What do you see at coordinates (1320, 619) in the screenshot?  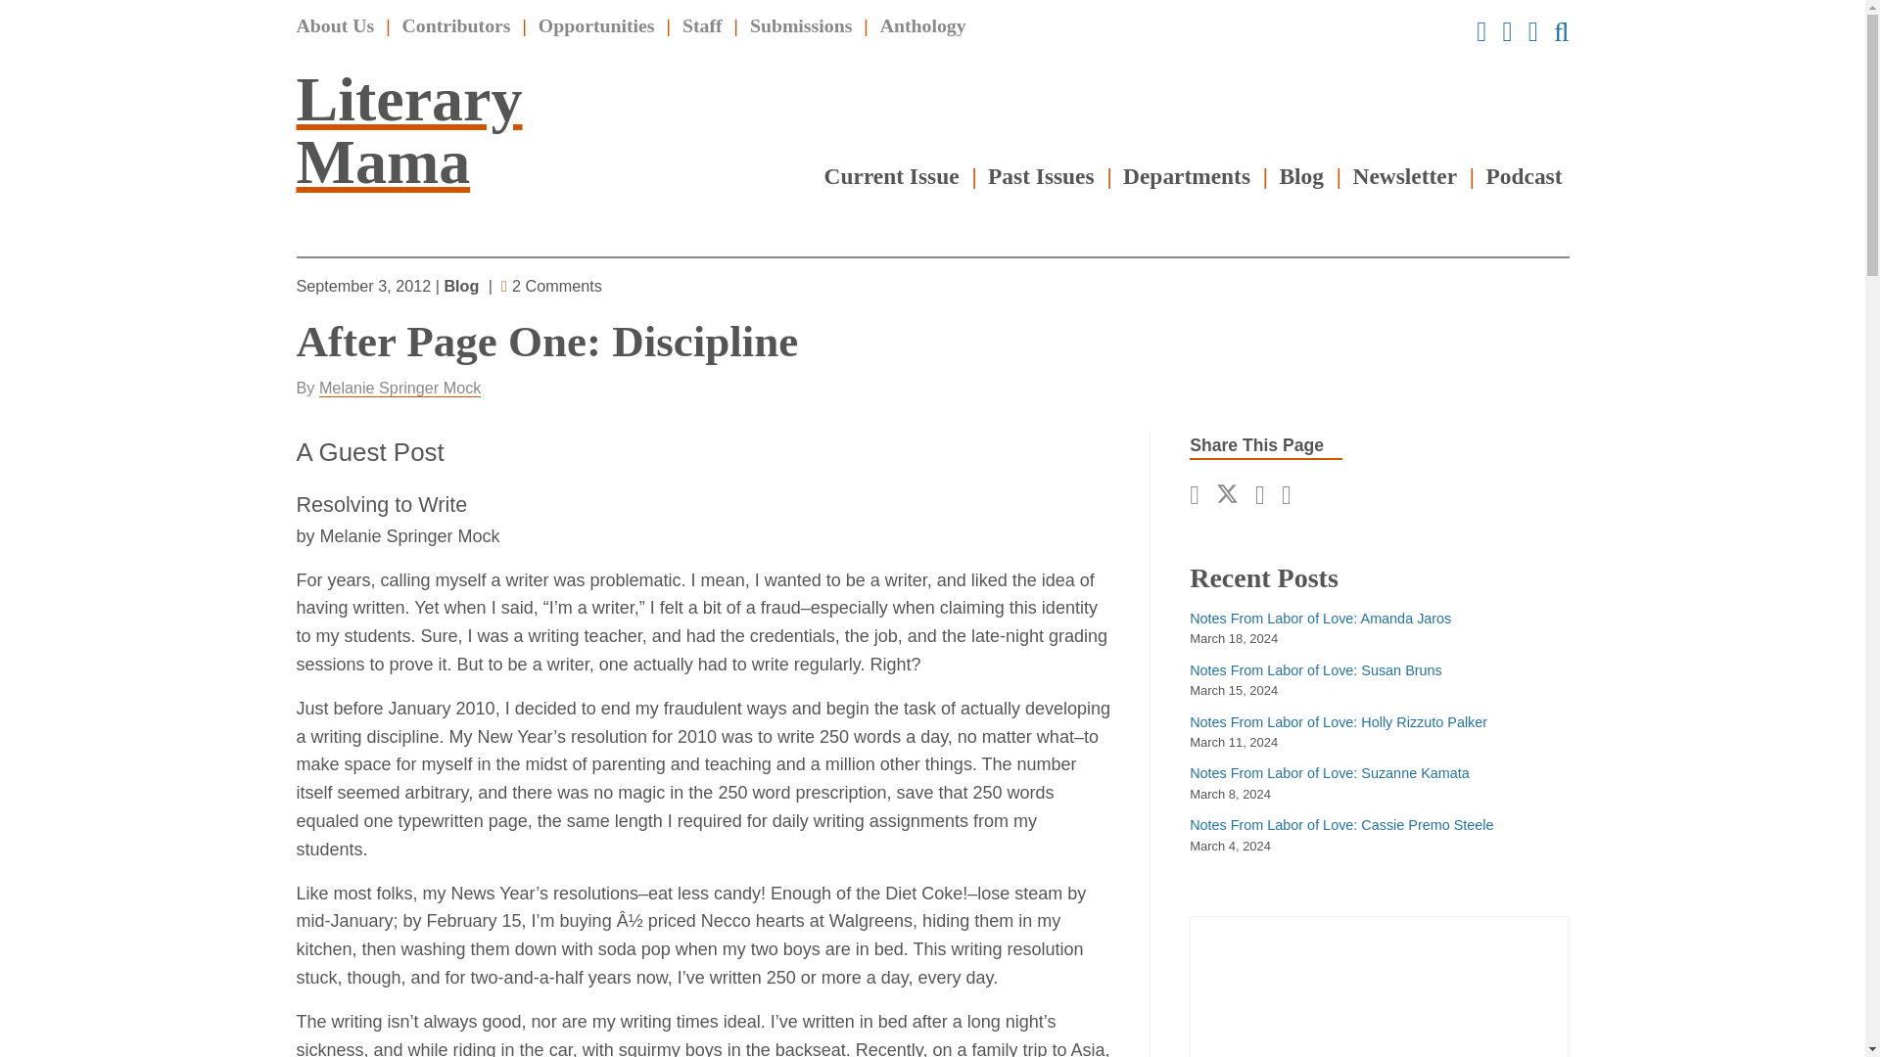 I see `Notes From Labor of Love: Amanda Jaros` at bounding box center [1320, 619].